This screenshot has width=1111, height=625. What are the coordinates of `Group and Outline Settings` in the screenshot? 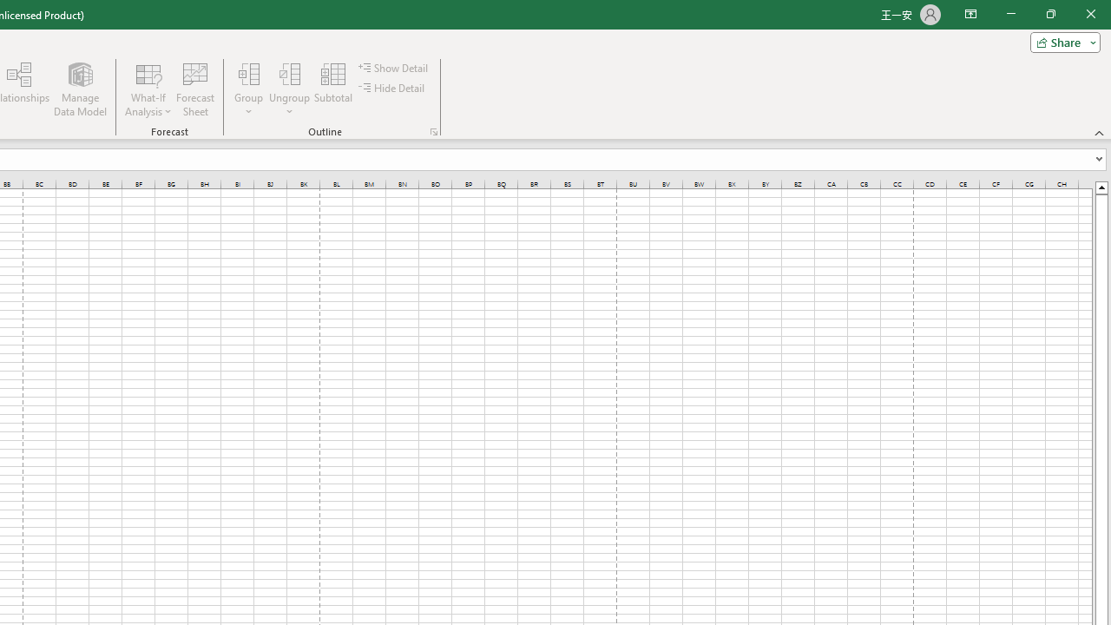 It's located at (434, 132).